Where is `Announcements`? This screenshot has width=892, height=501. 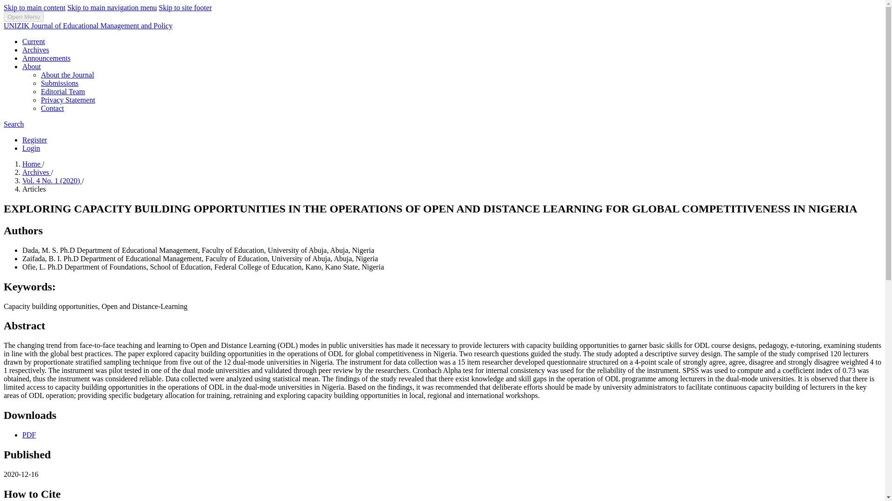 Announcements is located at coordinates (46, 58).